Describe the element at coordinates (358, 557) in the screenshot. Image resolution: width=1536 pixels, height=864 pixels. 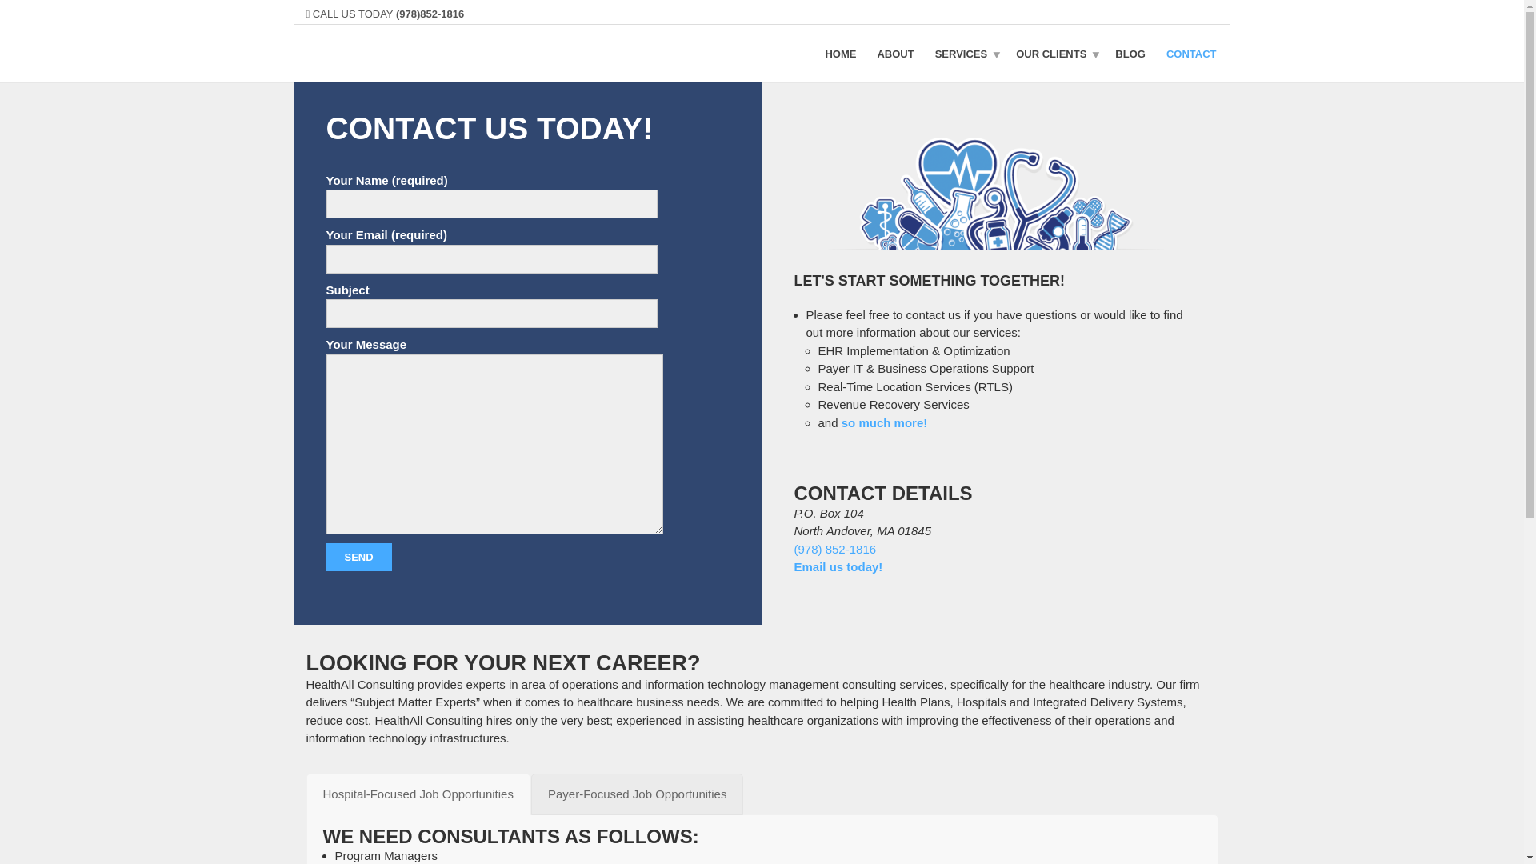
I see `Send` at that location.